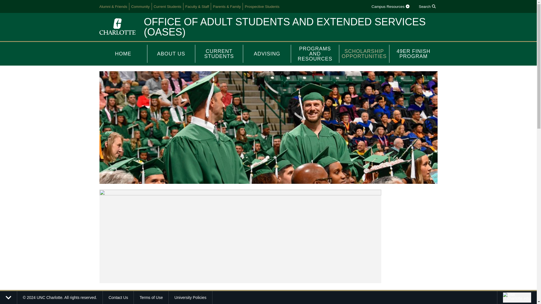 The width and height of the screenshot is (541, 304). Describe the element at coordinates (140, 6) in the screenshot. I see `Community` at that location.